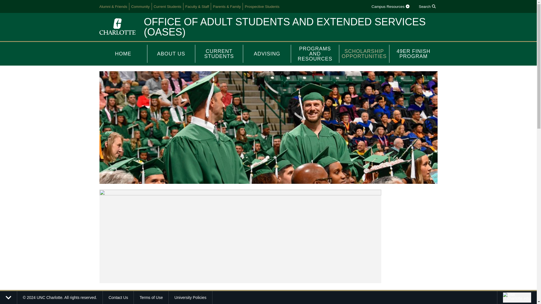 The width and height of the screenshot is (541, 304). Describe the element at coordinates (140, 6) in the screenshot. I see `Community` at that location.